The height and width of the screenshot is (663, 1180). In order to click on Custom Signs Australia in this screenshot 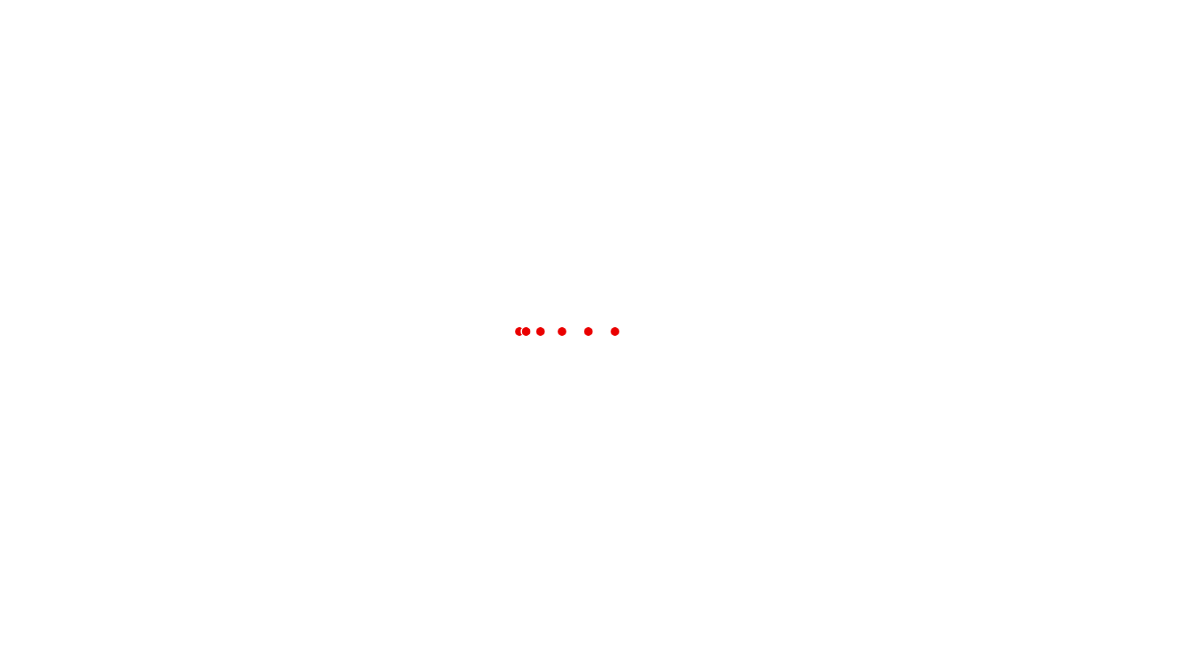, I will do `click(320, 51)`.